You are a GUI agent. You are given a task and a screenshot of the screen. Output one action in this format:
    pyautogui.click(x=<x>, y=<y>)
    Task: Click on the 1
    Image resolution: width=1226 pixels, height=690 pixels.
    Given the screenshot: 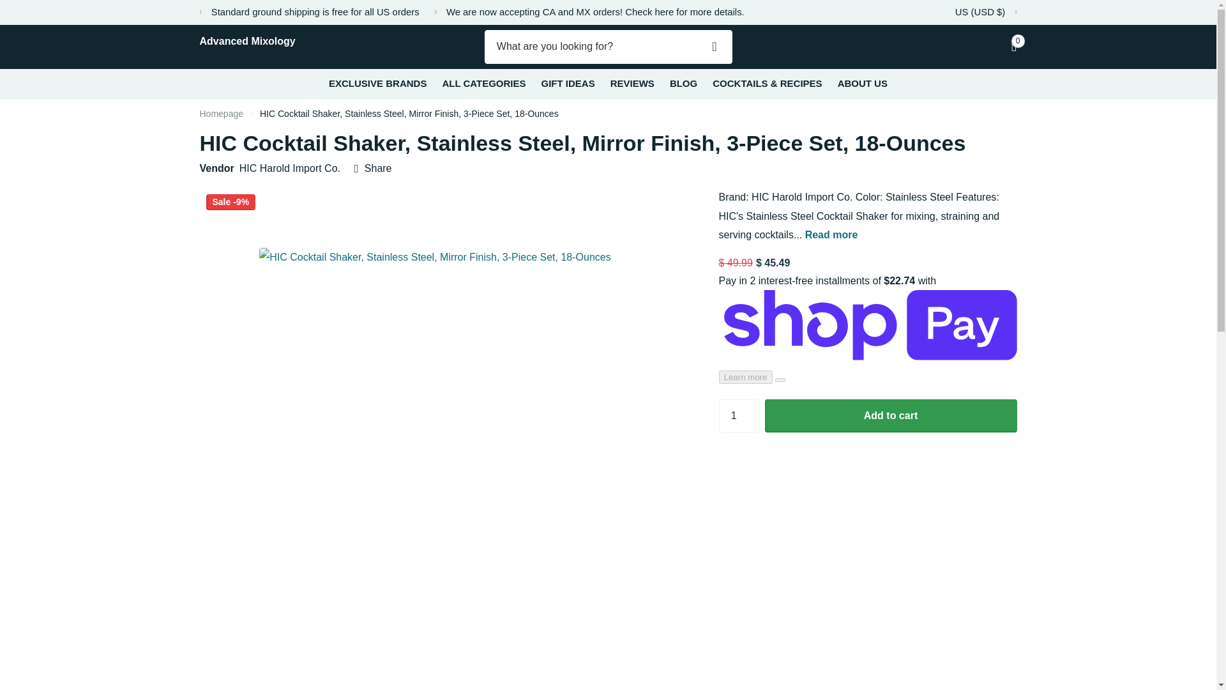 What is the action you would take?
    pyautogui.click(x=739, y=417)
    